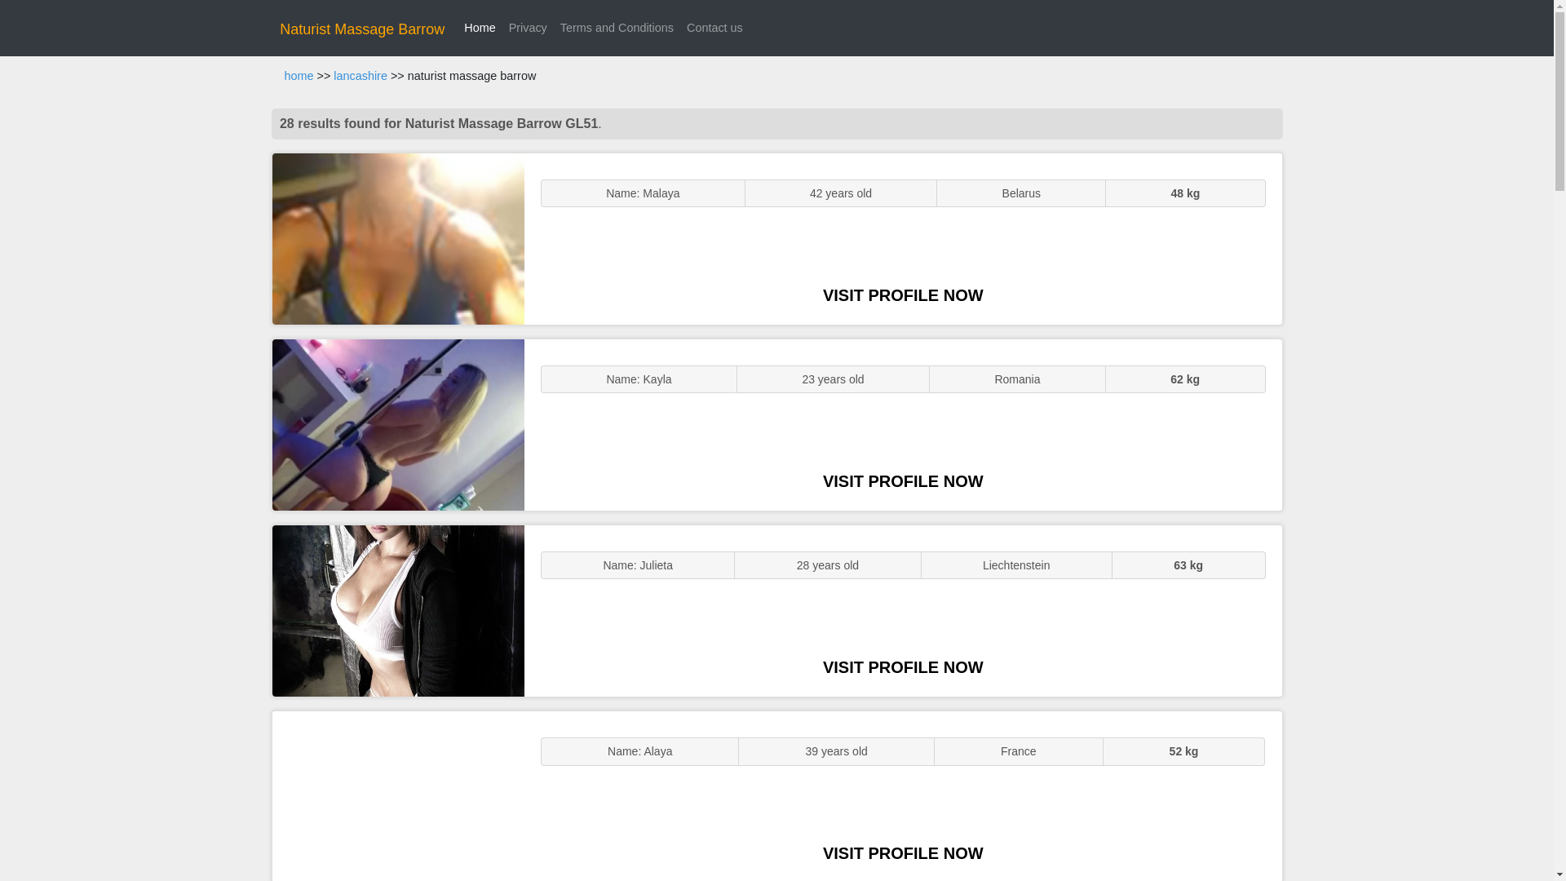 The image size is (1566, 881). Describe the element at coordinates (714, 28) in the screenshot. I see `Contact us` at that location.